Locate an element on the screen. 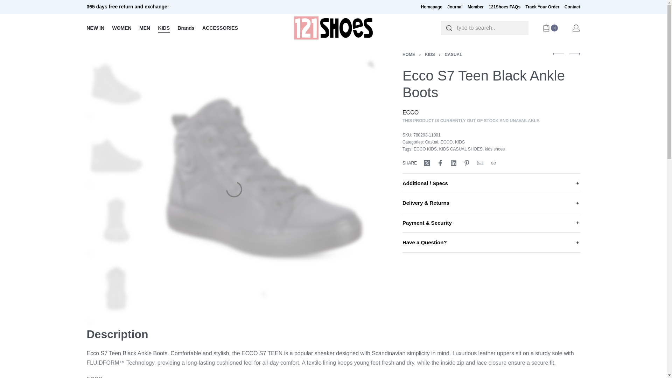 This screenshot has height=378, width=672. 78029311001-1 is located at coordinates (116, 82).